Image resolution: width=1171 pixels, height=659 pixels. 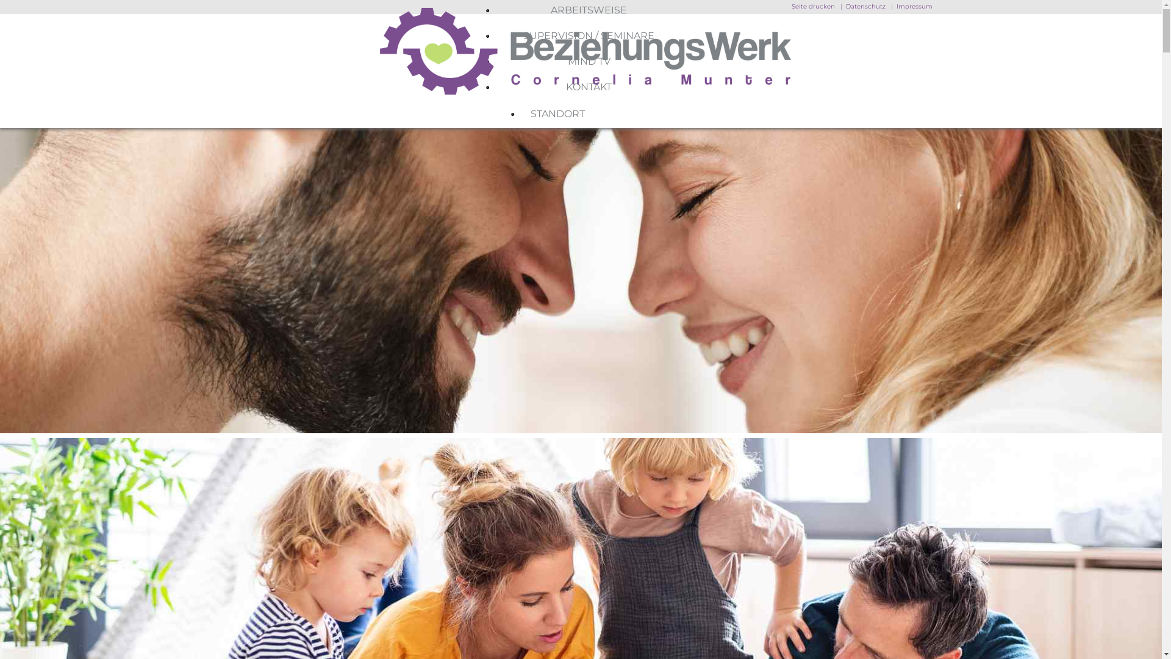 What do you see at coordinates (915, 6) in the screenshot?
I see `Impressum` at bounding box center [915, 6].